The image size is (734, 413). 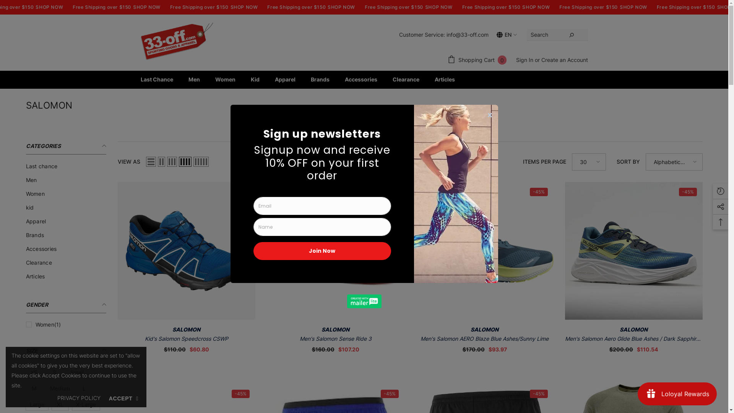 I want to click on Kid, so click(x=255, y=82).